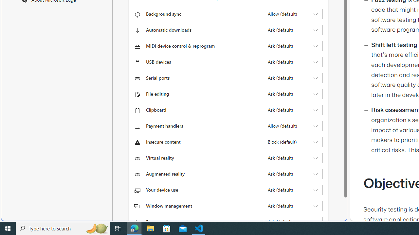 The image size is (419, 235). Describe the element at coordinates (293, 206) in the screenshot. I see `Window management Ask (default)` at that location.